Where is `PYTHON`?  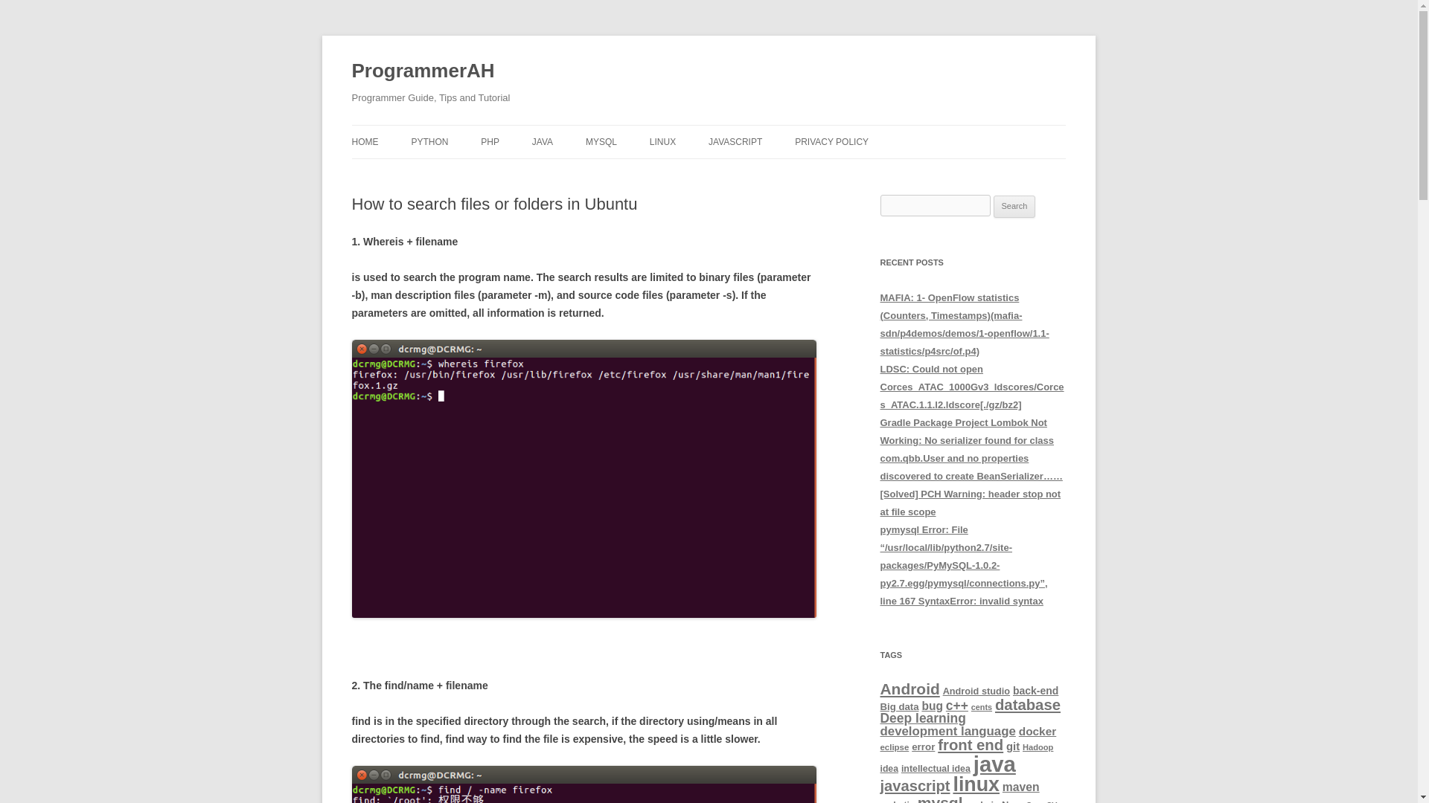
PYTHON is located at coordinates (429, 141).